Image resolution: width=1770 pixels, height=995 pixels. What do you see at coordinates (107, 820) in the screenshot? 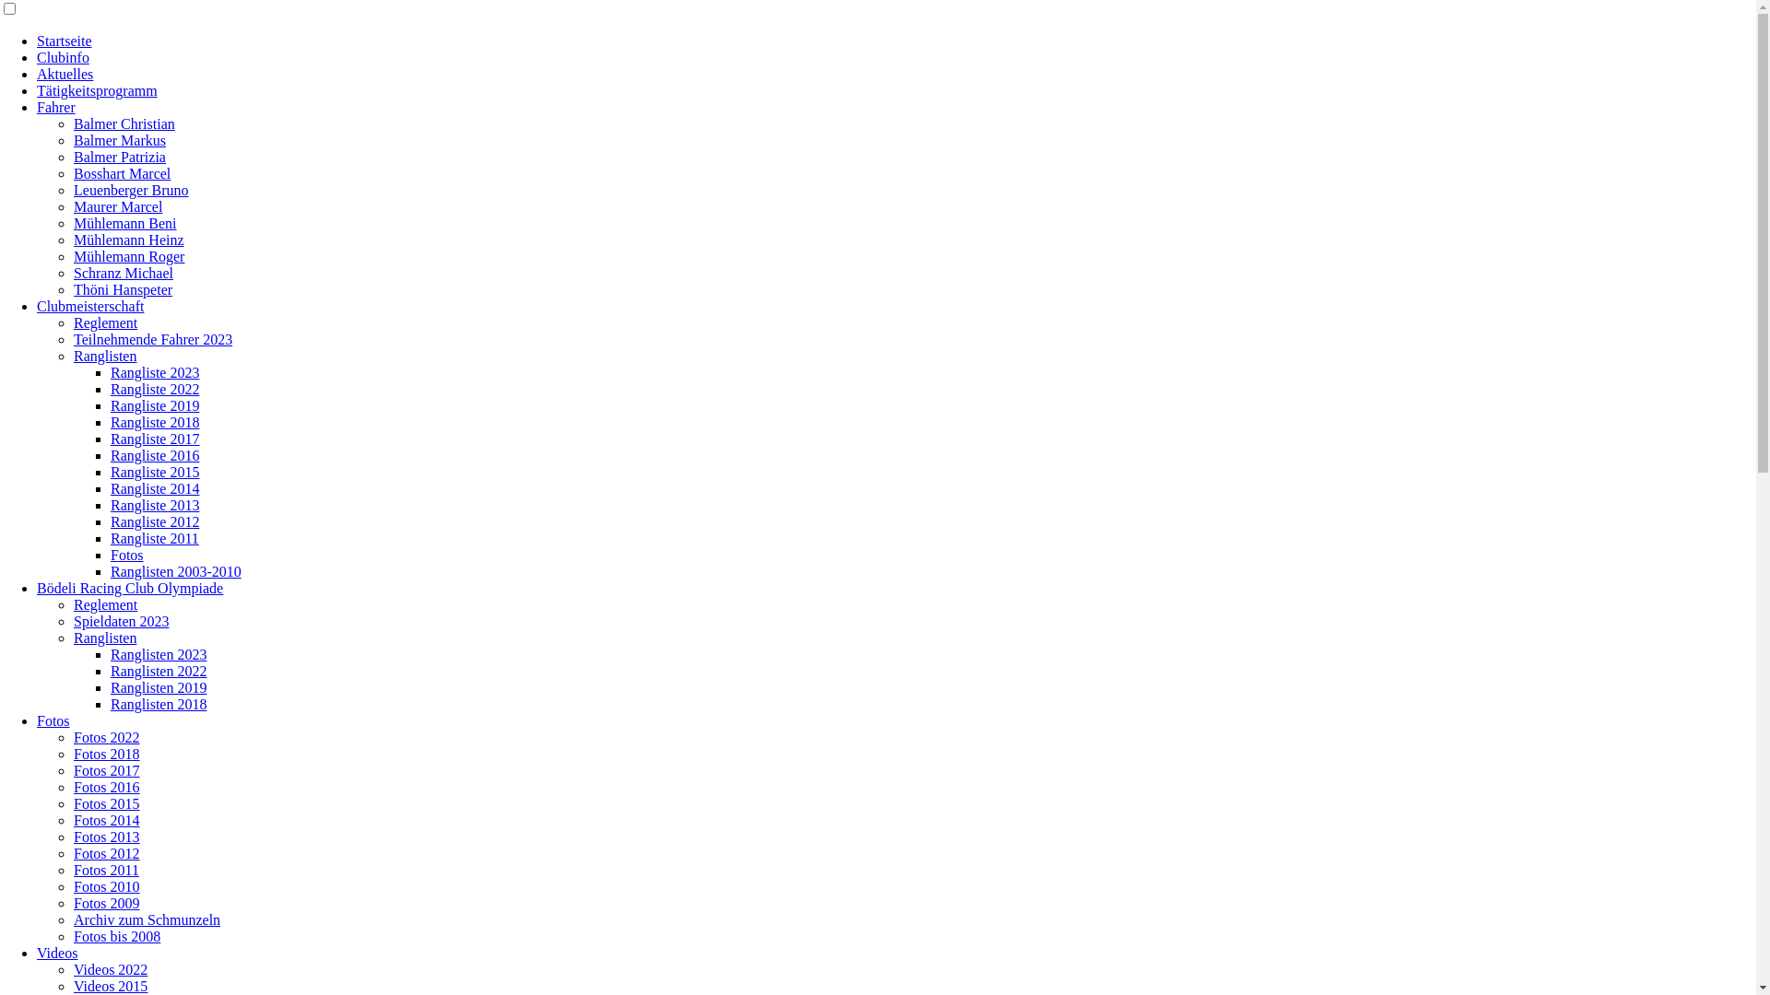
I see `Fotos 2014` at bounding box center [107, 820].